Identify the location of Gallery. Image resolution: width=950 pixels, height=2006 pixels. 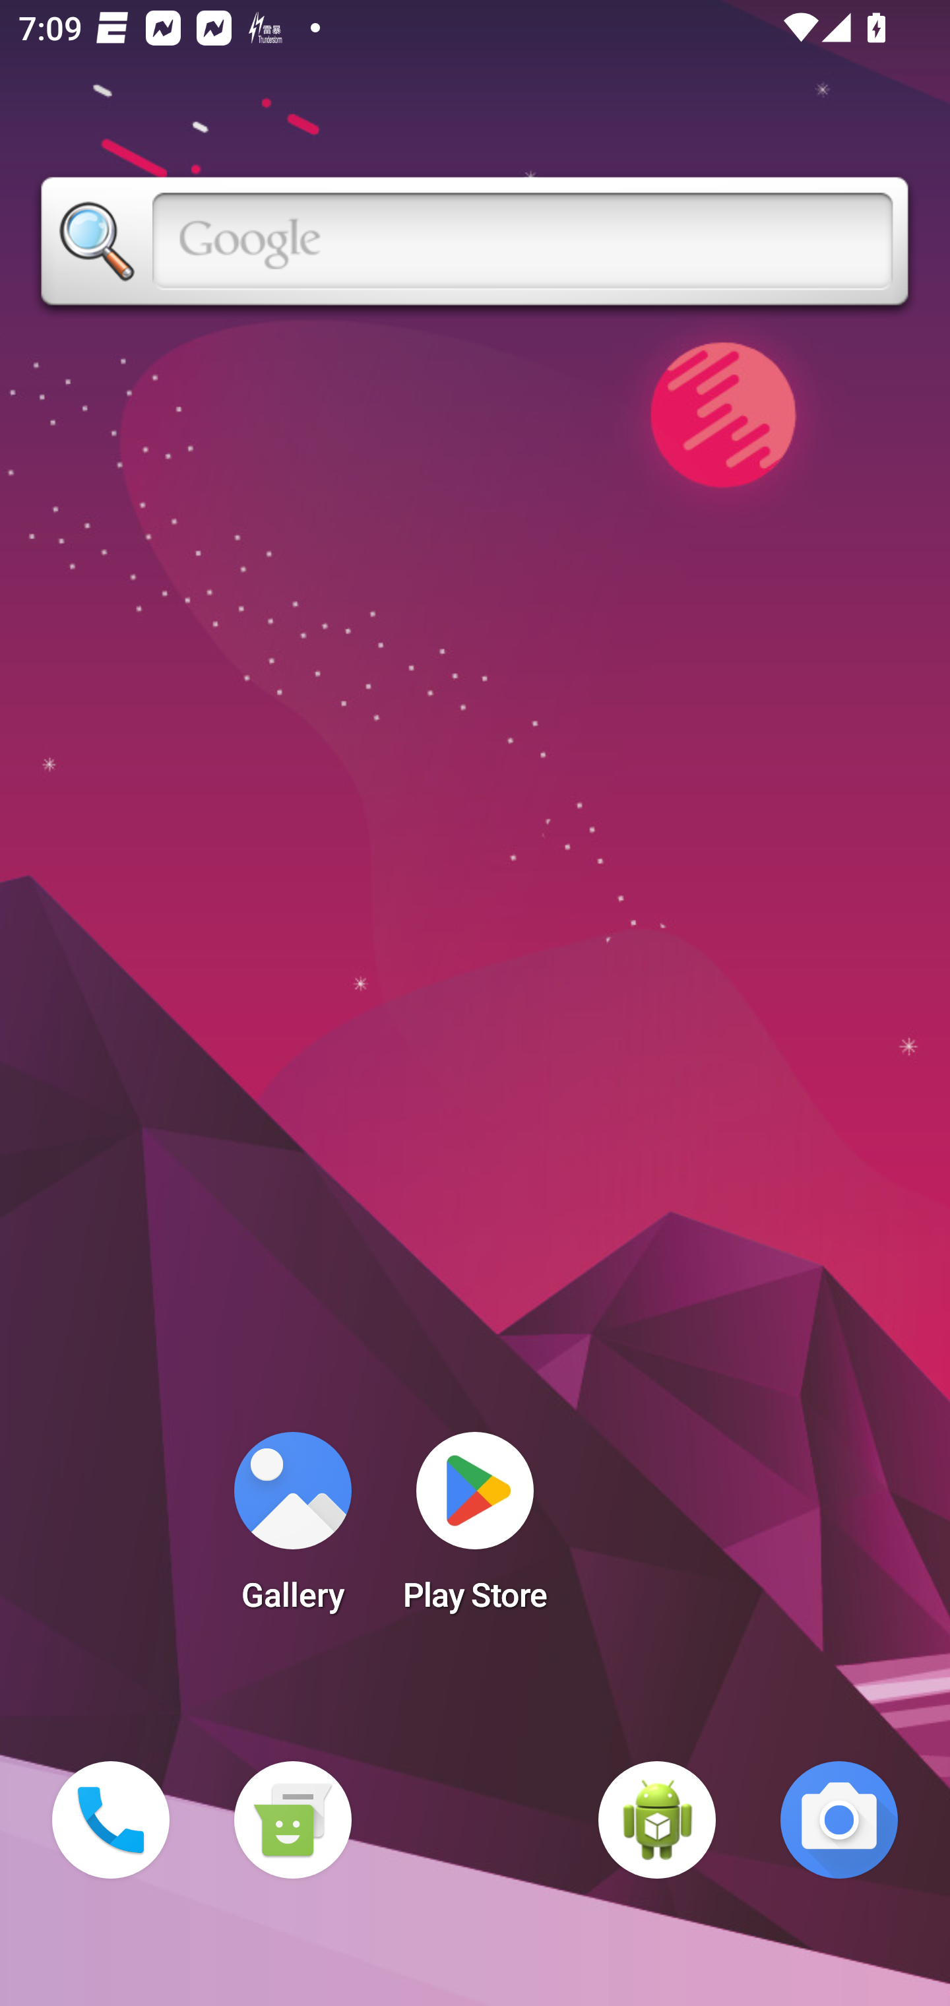
(292, 1530).